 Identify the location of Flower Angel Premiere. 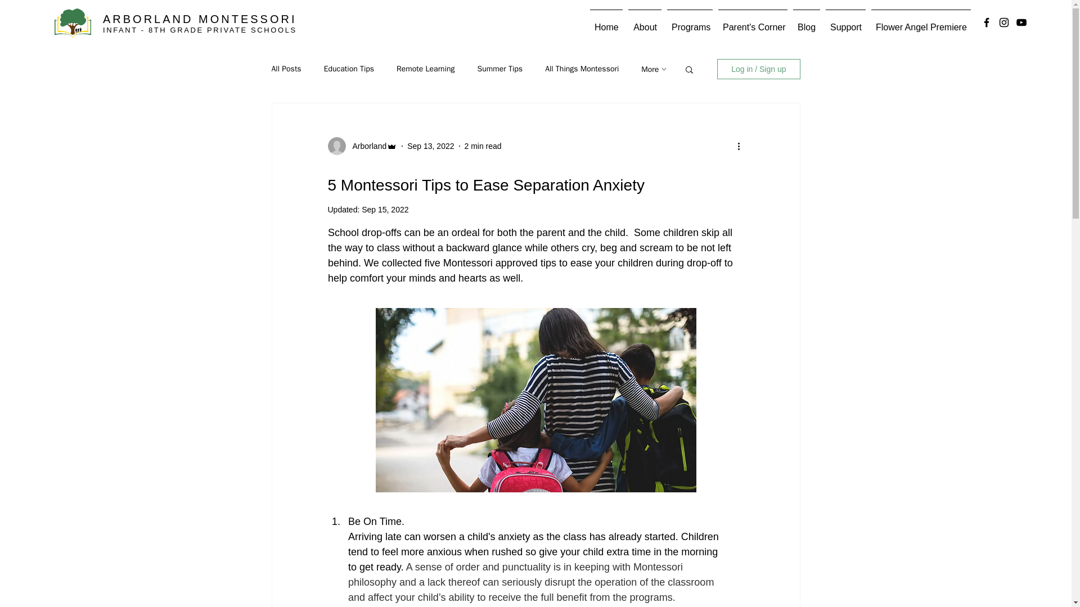
(921, 22).